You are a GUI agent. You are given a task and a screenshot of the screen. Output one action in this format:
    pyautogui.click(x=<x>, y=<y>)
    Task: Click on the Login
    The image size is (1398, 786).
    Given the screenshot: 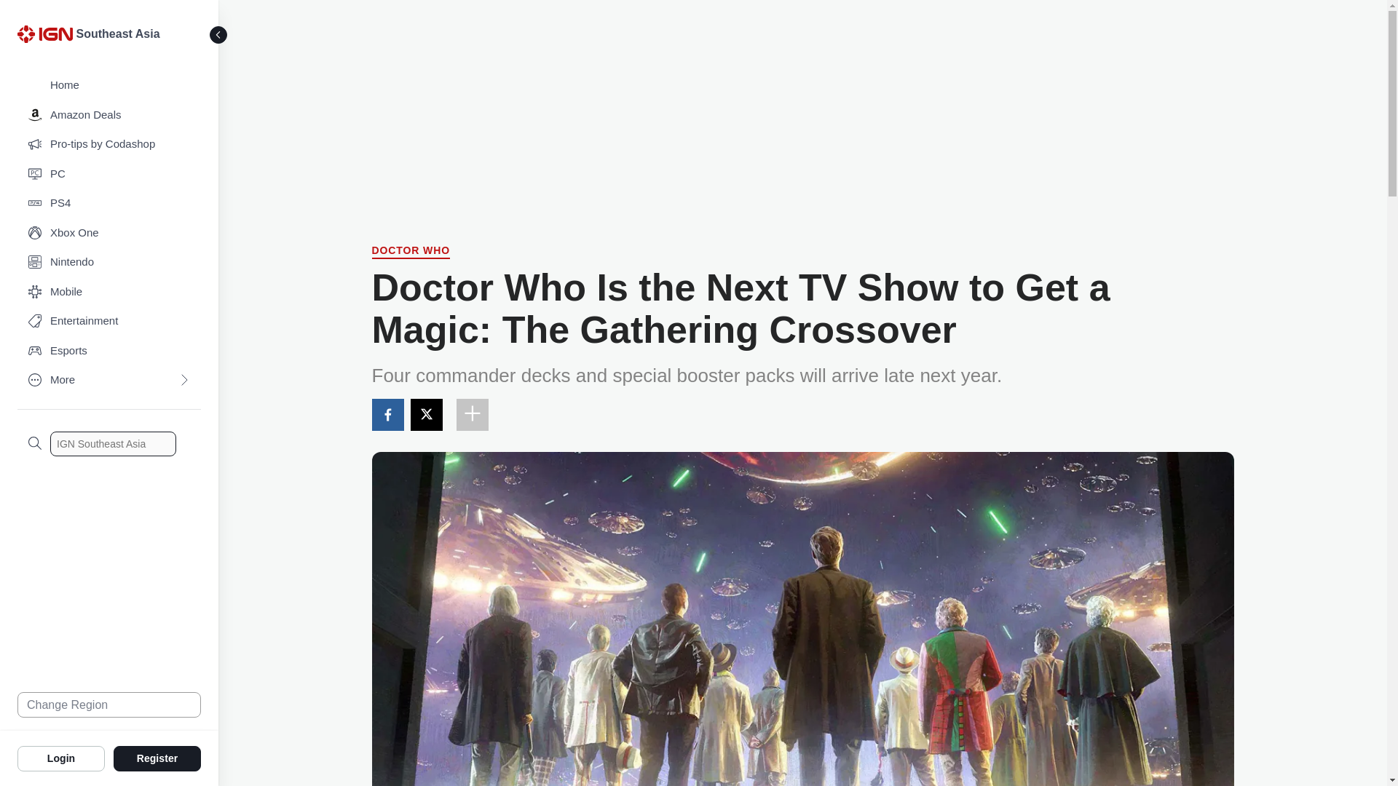 What is the action you would take?
    pyautogui.click(x=61, y=758)
    